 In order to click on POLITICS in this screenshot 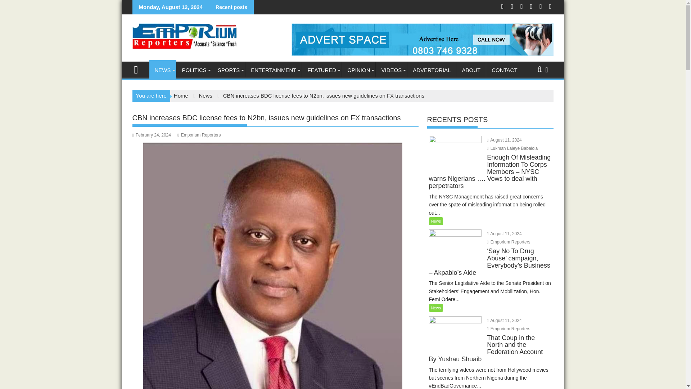, I will do `click(194, 70)`.